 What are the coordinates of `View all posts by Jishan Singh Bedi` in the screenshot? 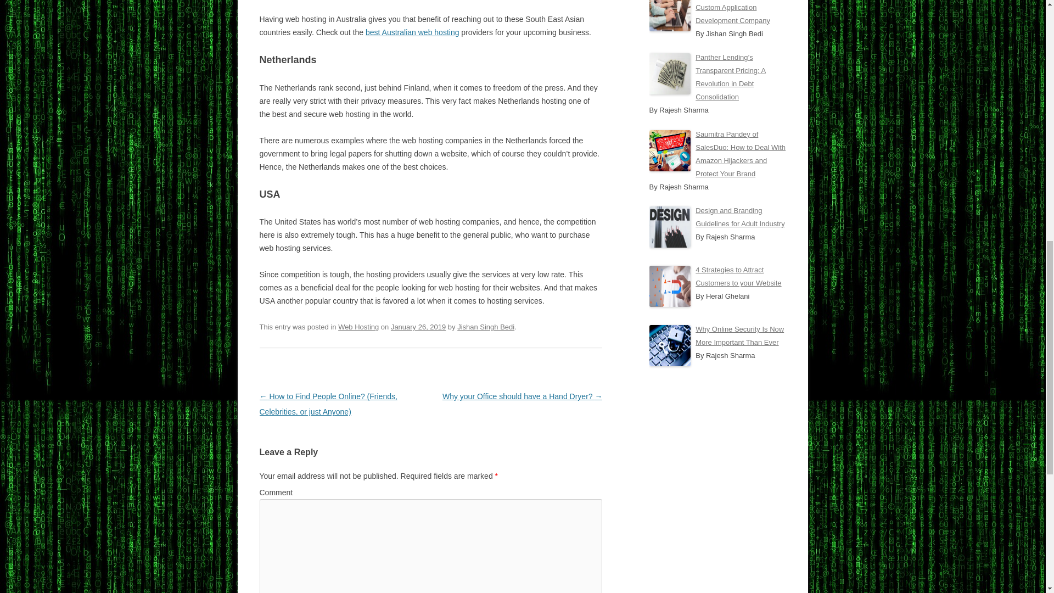 It's located at (485, 326).